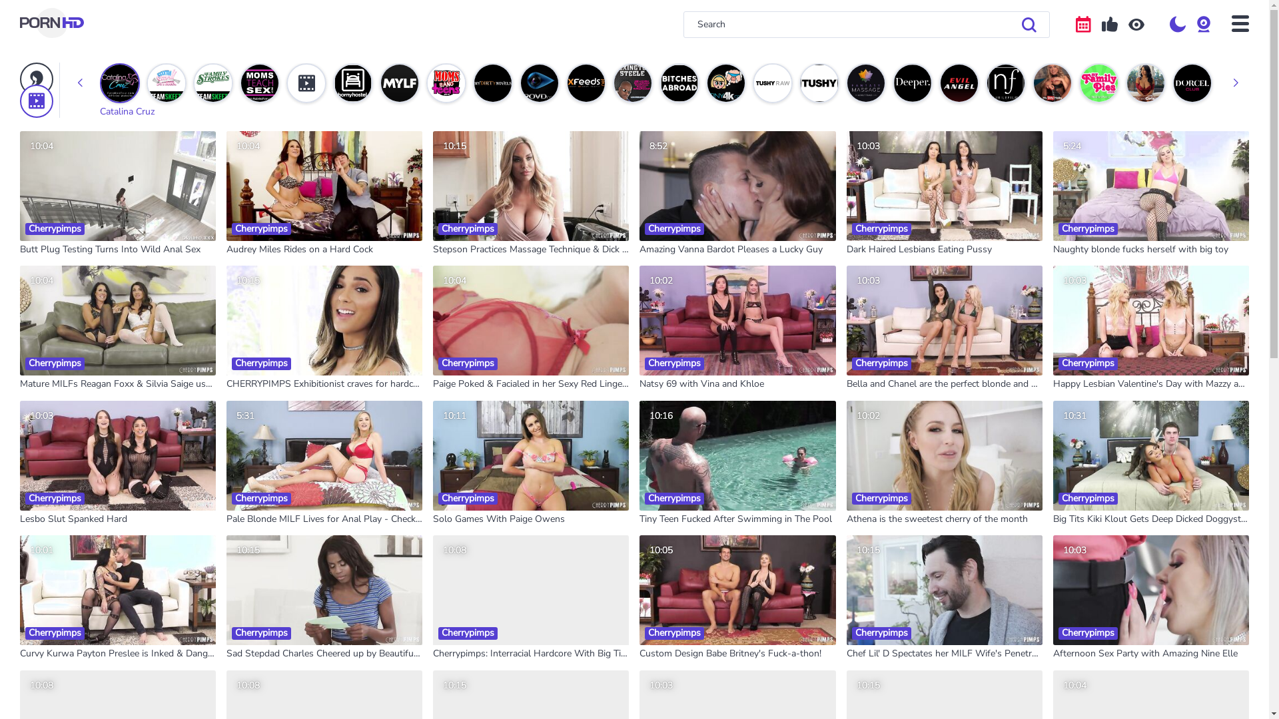 This screenshot has width=1279, height=719. What do you see at coordinates (870, 483) in the screenshot?
I see `Cherrypimps` at bounding box center [870, 483].